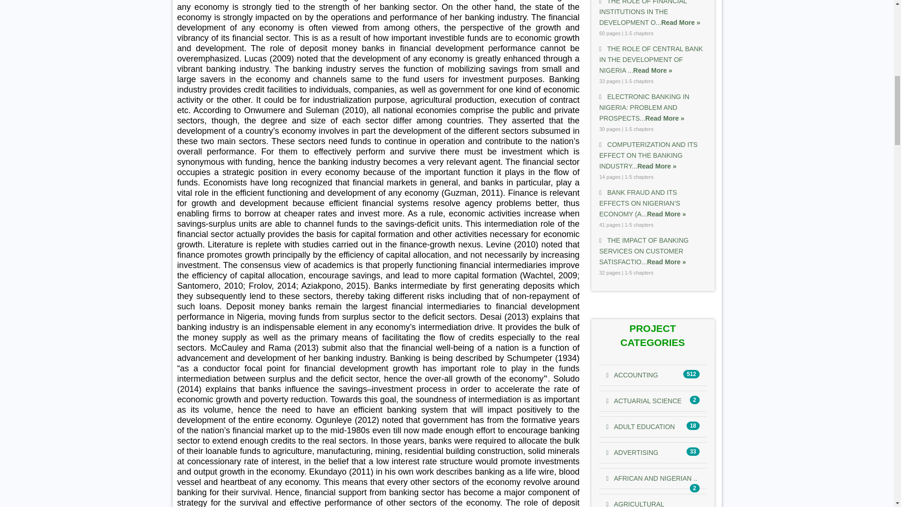  I want to click on ADULT EDUCATION PROJECT TOPICS AND RESEARCH MATERIALS, so click(641, 426).